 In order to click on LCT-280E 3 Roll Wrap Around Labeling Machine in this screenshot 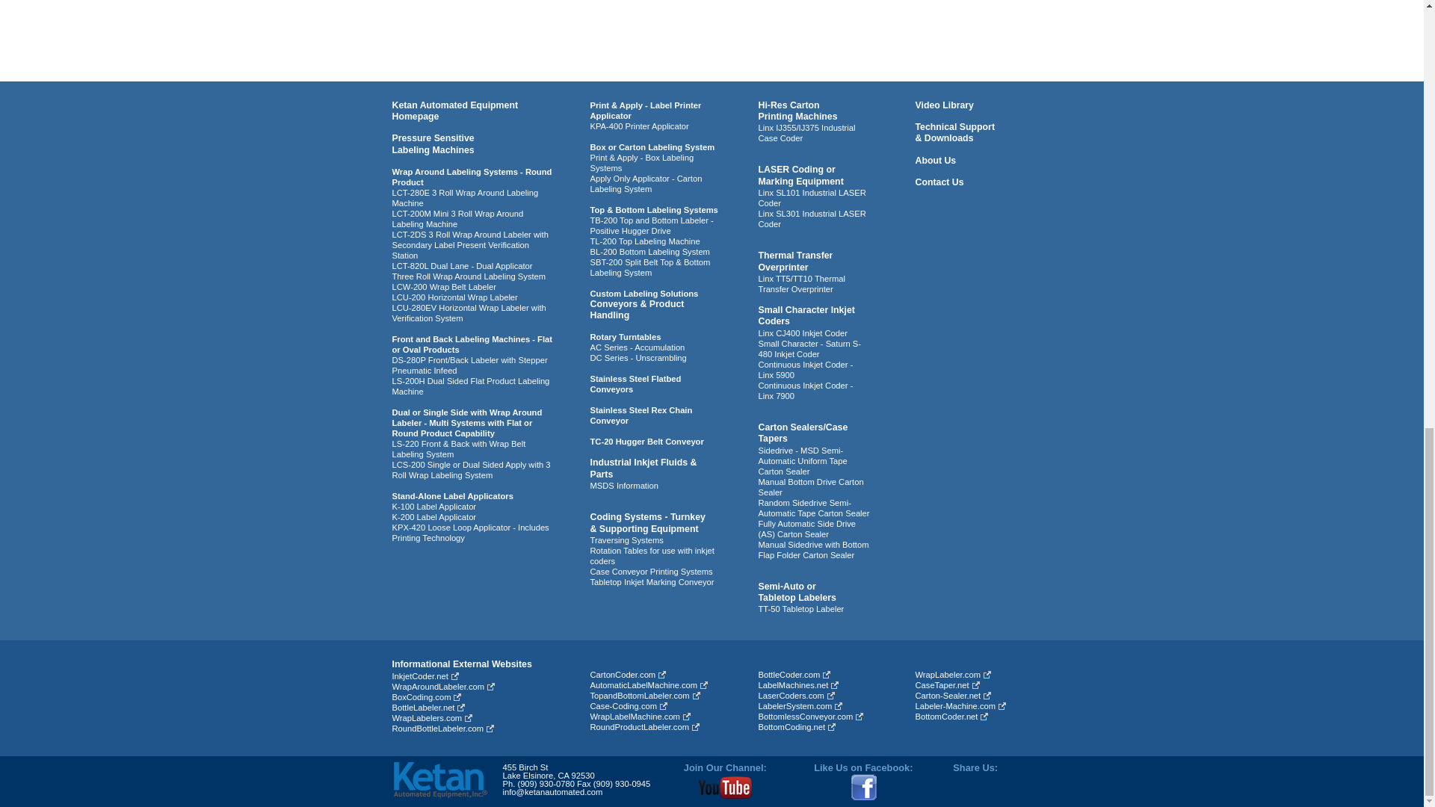, I will do `click(465, 197)`.